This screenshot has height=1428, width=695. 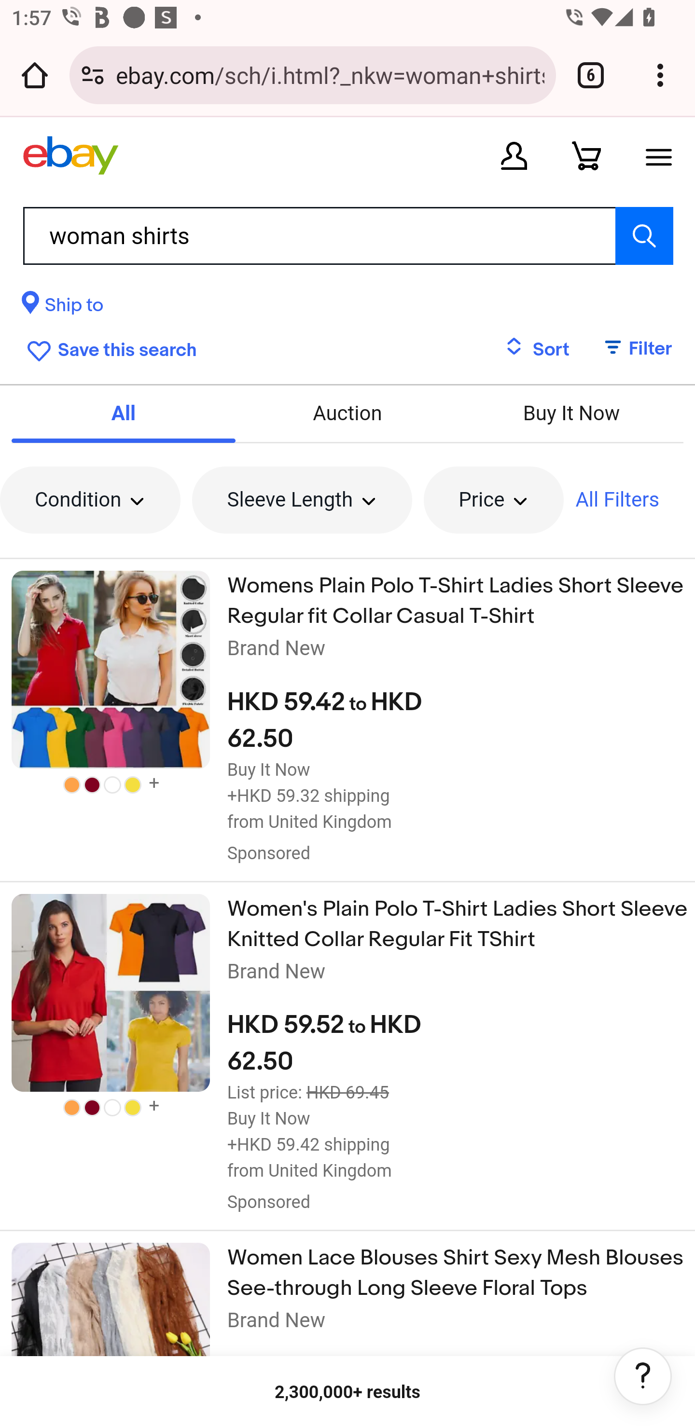 I want to click on Save this search woman shirts search, so click(x=109, y=348).